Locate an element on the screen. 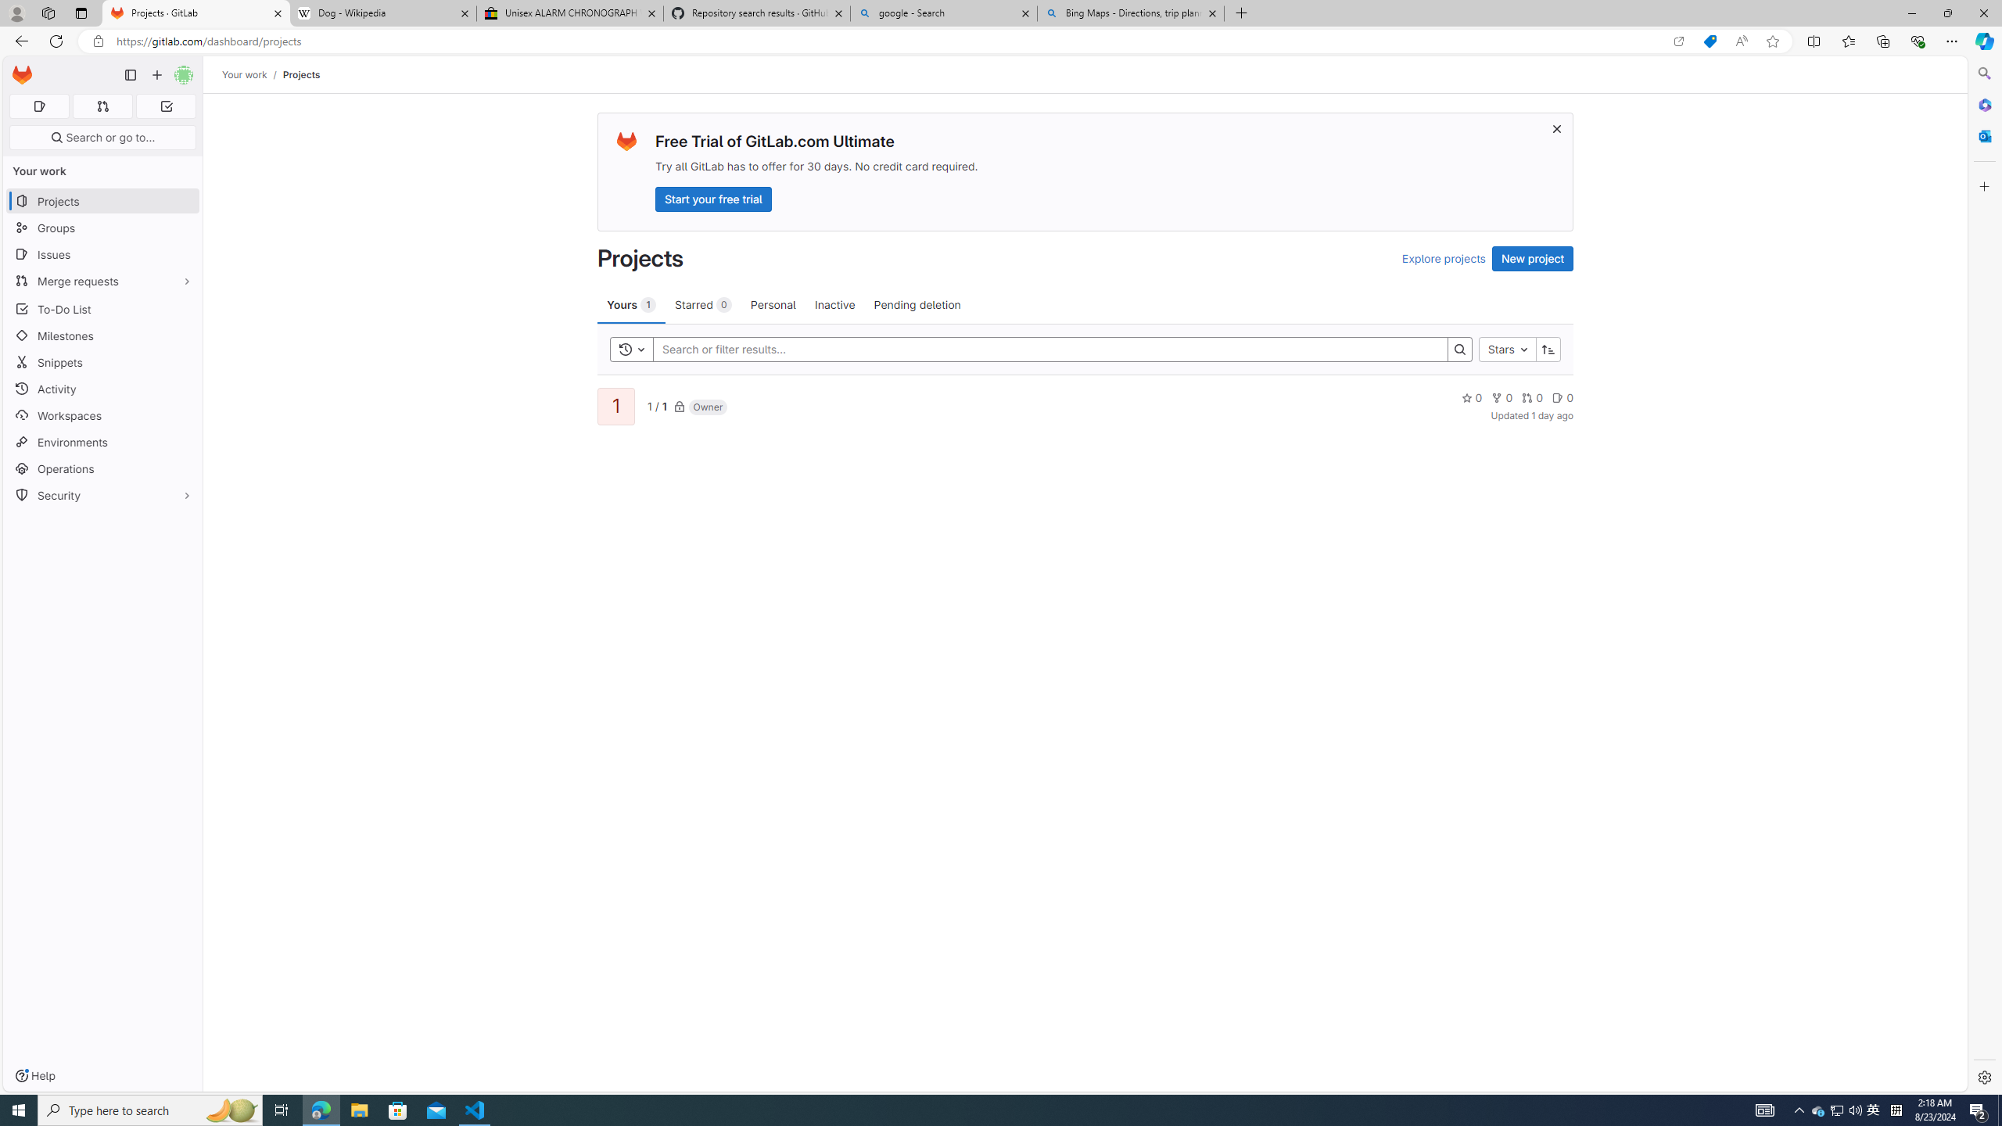 The width and height of the screenshot is (2002, 1126). 1 / 1 is located at coordinates (656, 405).